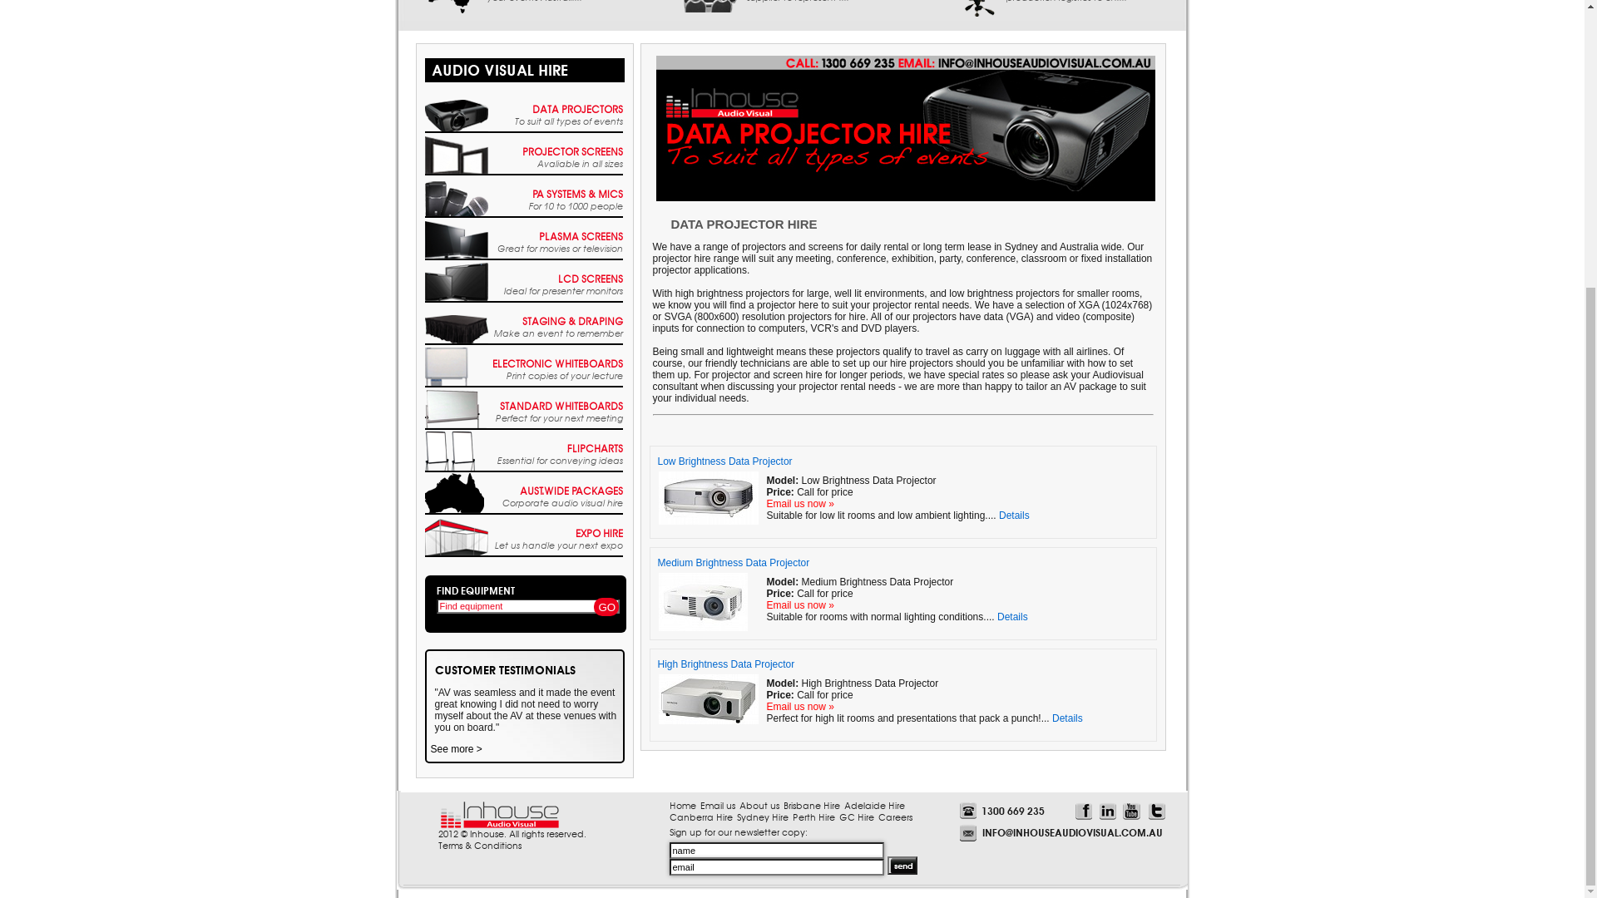  Describe the element at coordinates (582, 101) in the screenshot. I see `NEWS` at that location.